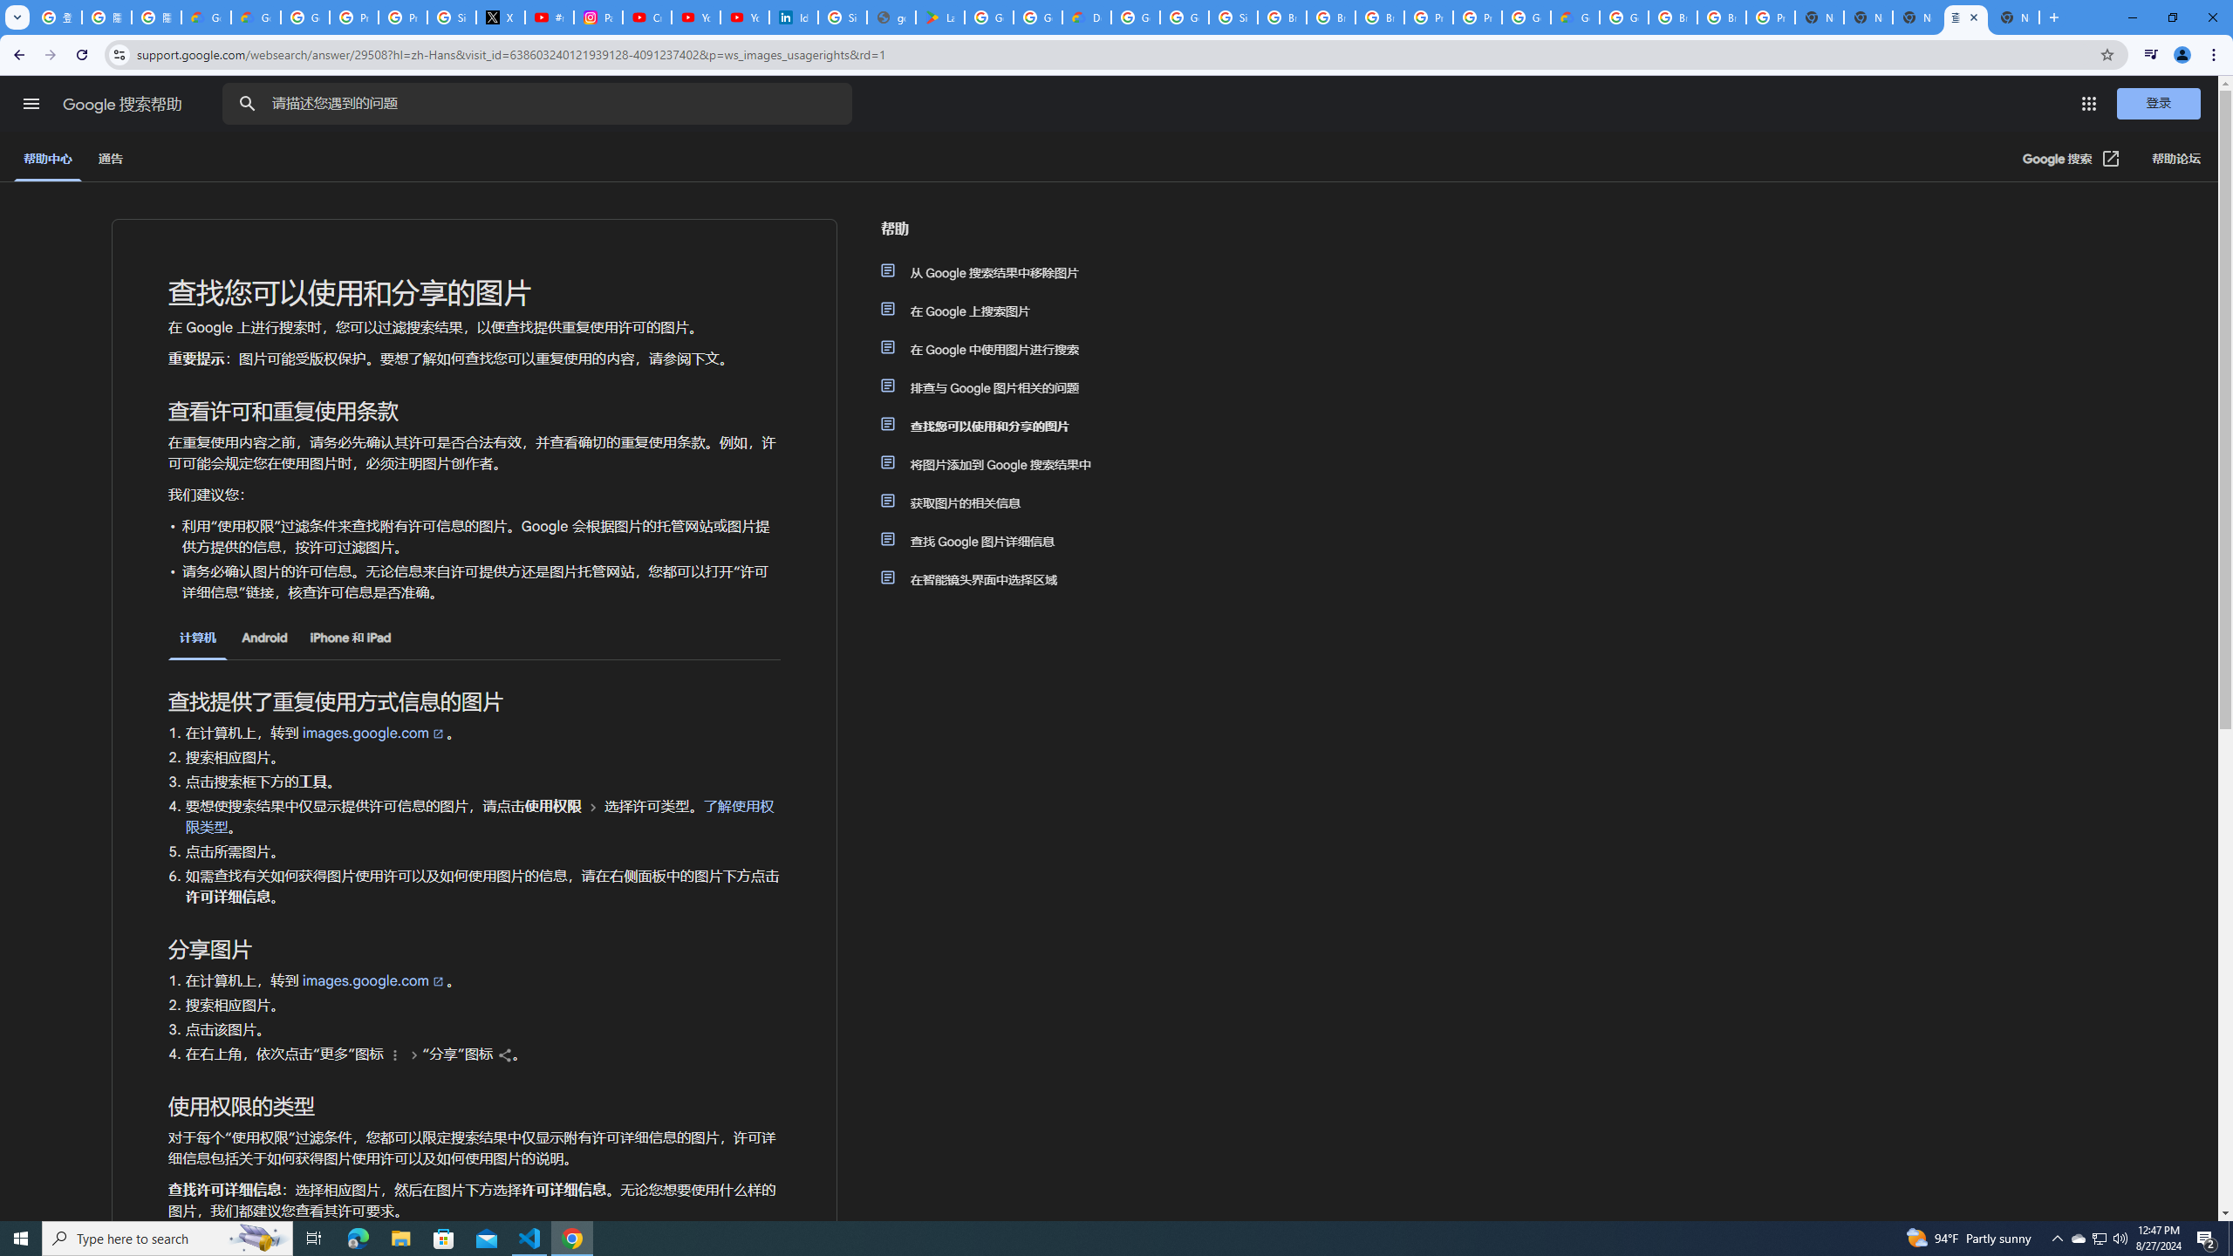  I want to click on #nbabasketballhighlights - YouTube, so click(550, 17).